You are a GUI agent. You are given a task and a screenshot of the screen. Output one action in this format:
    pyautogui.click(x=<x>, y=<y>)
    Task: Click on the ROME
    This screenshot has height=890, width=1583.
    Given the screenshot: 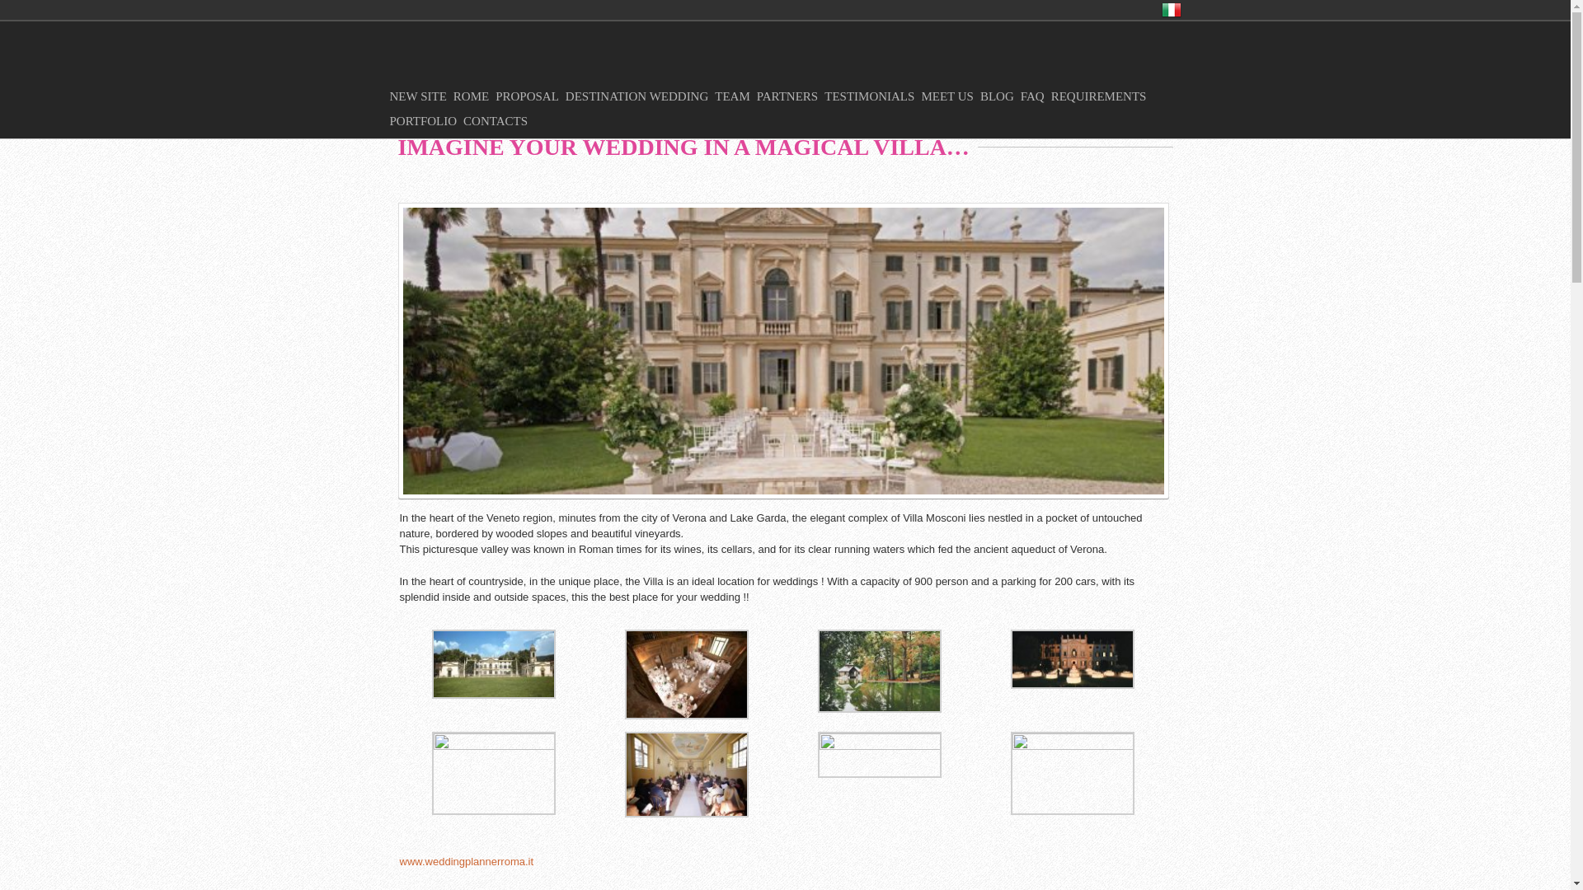 What is the action you would take?
    pyautogui.click(x=473, y=96)
    